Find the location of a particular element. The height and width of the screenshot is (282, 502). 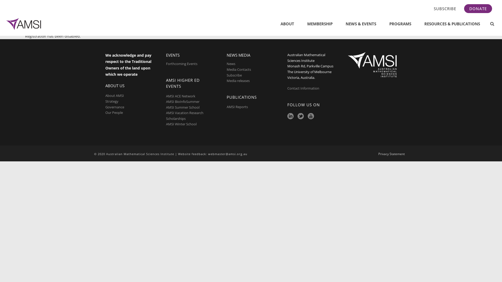

Strategy is located at coordinates (112, 101).